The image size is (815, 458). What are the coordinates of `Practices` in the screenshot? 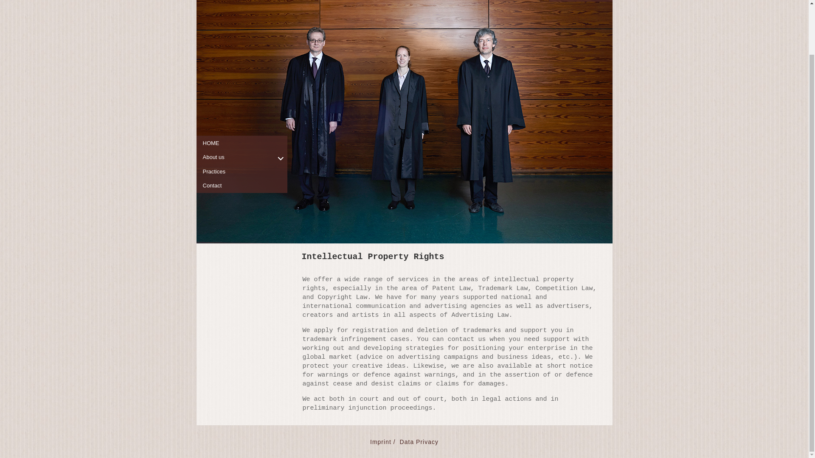 It's located at (245, 115).